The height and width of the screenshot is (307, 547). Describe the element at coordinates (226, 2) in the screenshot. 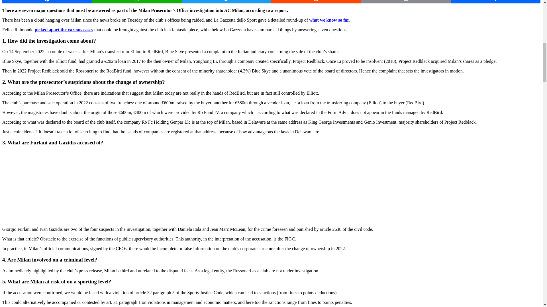

I see `Twitter` at that location.